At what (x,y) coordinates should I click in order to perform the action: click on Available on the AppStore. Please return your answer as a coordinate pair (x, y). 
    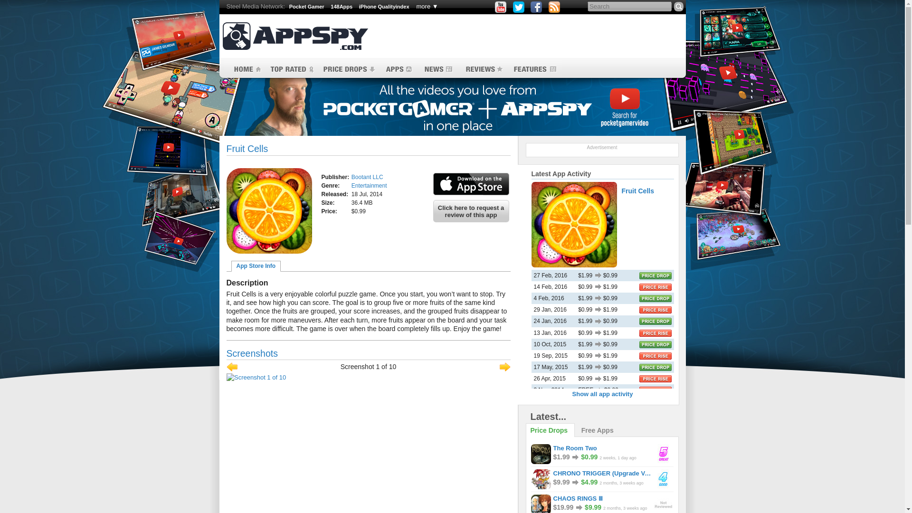
    Looking at the image, I should click on (471, 184).